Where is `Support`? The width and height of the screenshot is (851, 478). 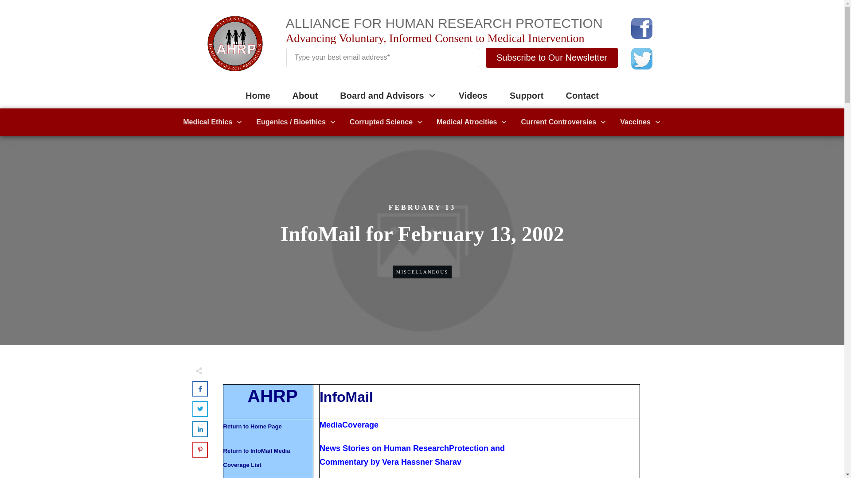 Support is located at coordinates (527, 96).